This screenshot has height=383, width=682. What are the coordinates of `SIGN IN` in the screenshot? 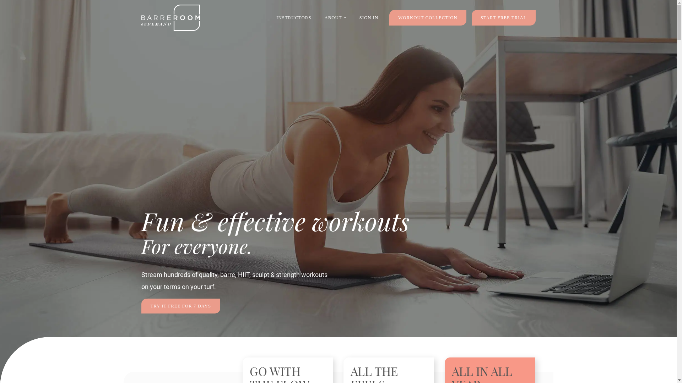 It's located at (369, 18).